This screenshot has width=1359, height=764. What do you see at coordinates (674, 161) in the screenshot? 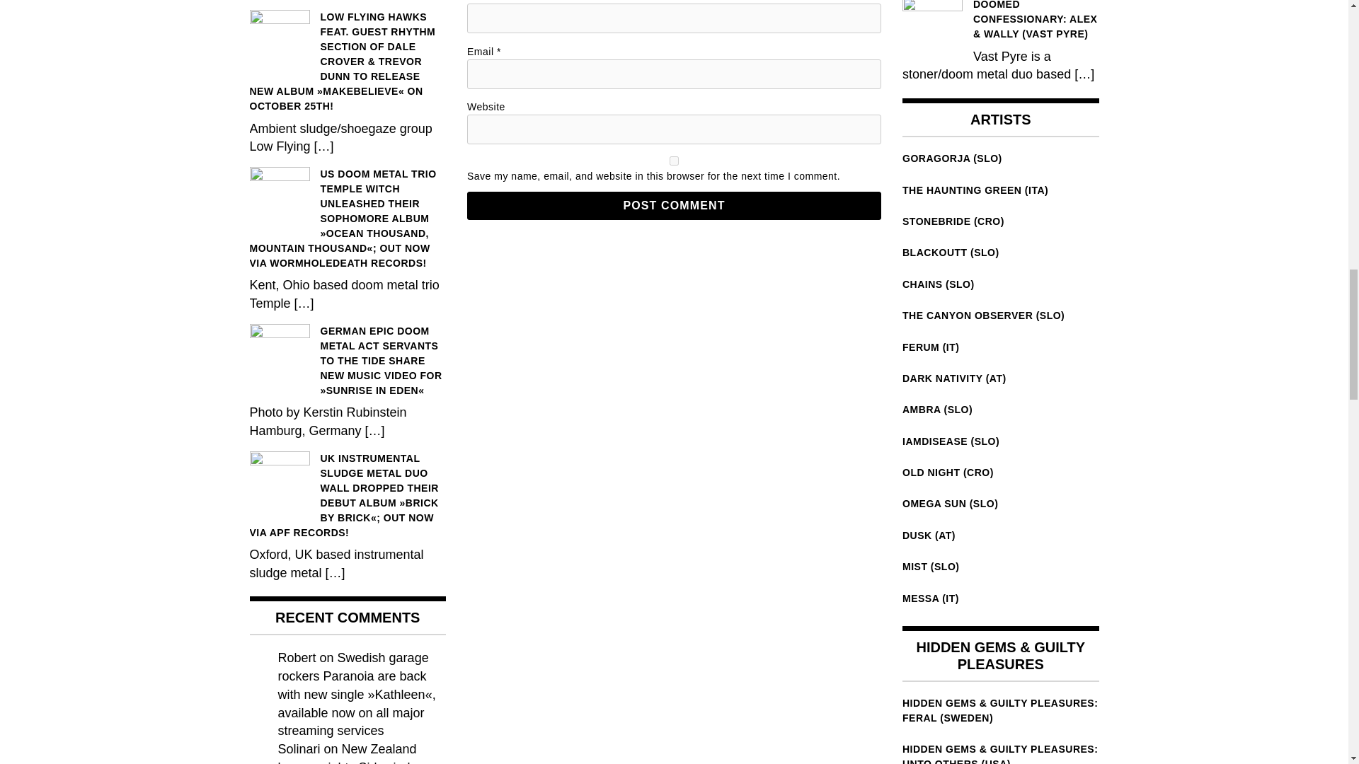
I see `yes` at bounding box center [674, 161].